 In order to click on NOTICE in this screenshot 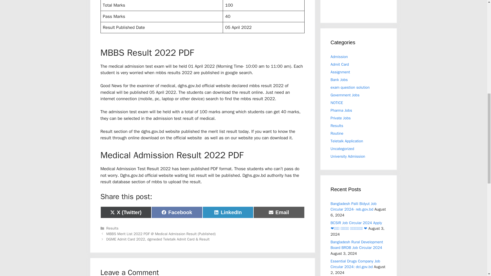, I will do `click(340, 64)`.